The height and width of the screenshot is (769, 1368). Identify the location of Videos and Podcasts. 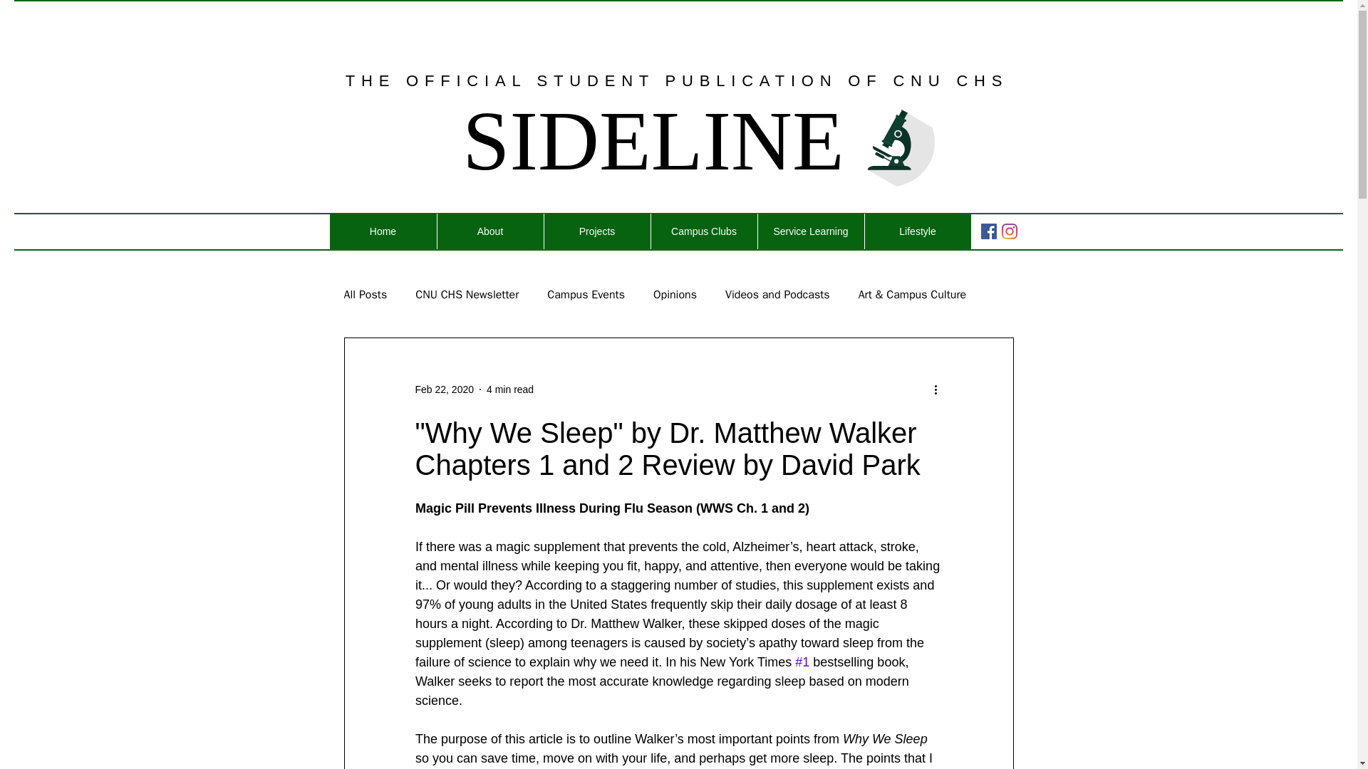
(777, 295).